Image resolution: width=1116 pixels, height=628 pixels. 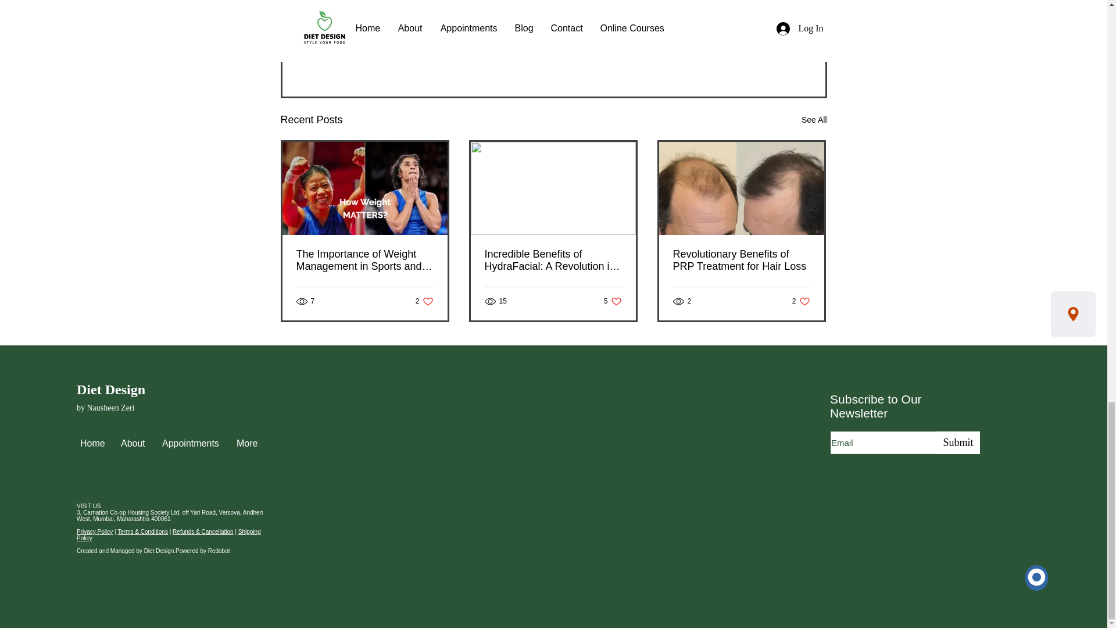 I want to click on by Nausheen Zeri, so click(x=741, y=260).